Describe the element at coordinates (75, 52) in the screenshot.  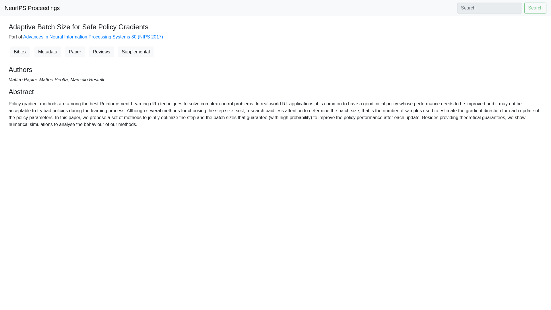
I see `Paper` at that location.